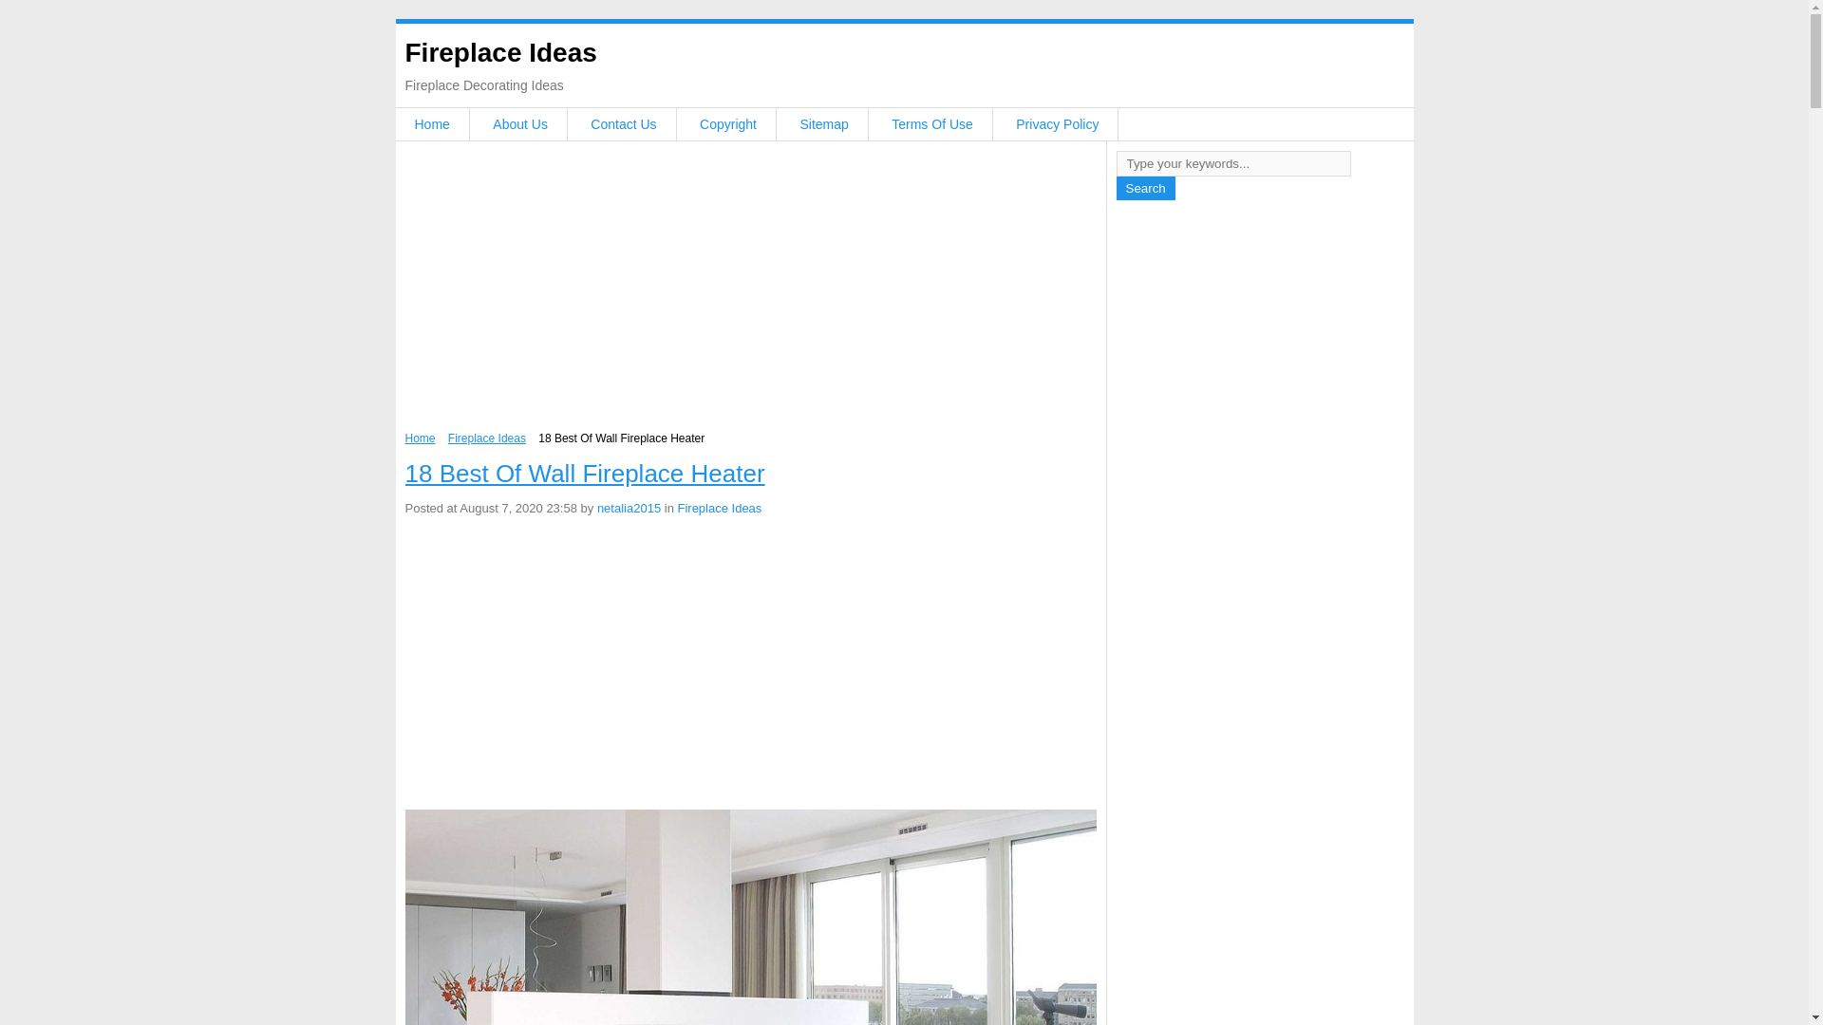 The width and height of the screenshot is (1823, 1025). I want to click on Sitemap, so click(823, 124).